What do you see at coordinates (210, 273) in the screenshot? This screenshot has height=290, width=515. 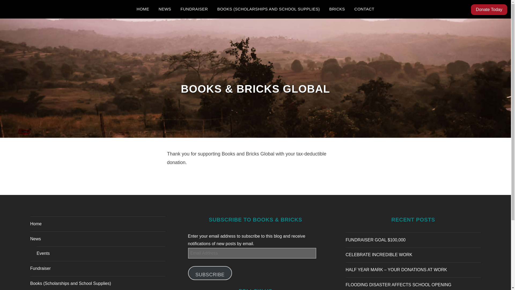 I see `SUBSCRIBE` at bounding box center [210, 273].